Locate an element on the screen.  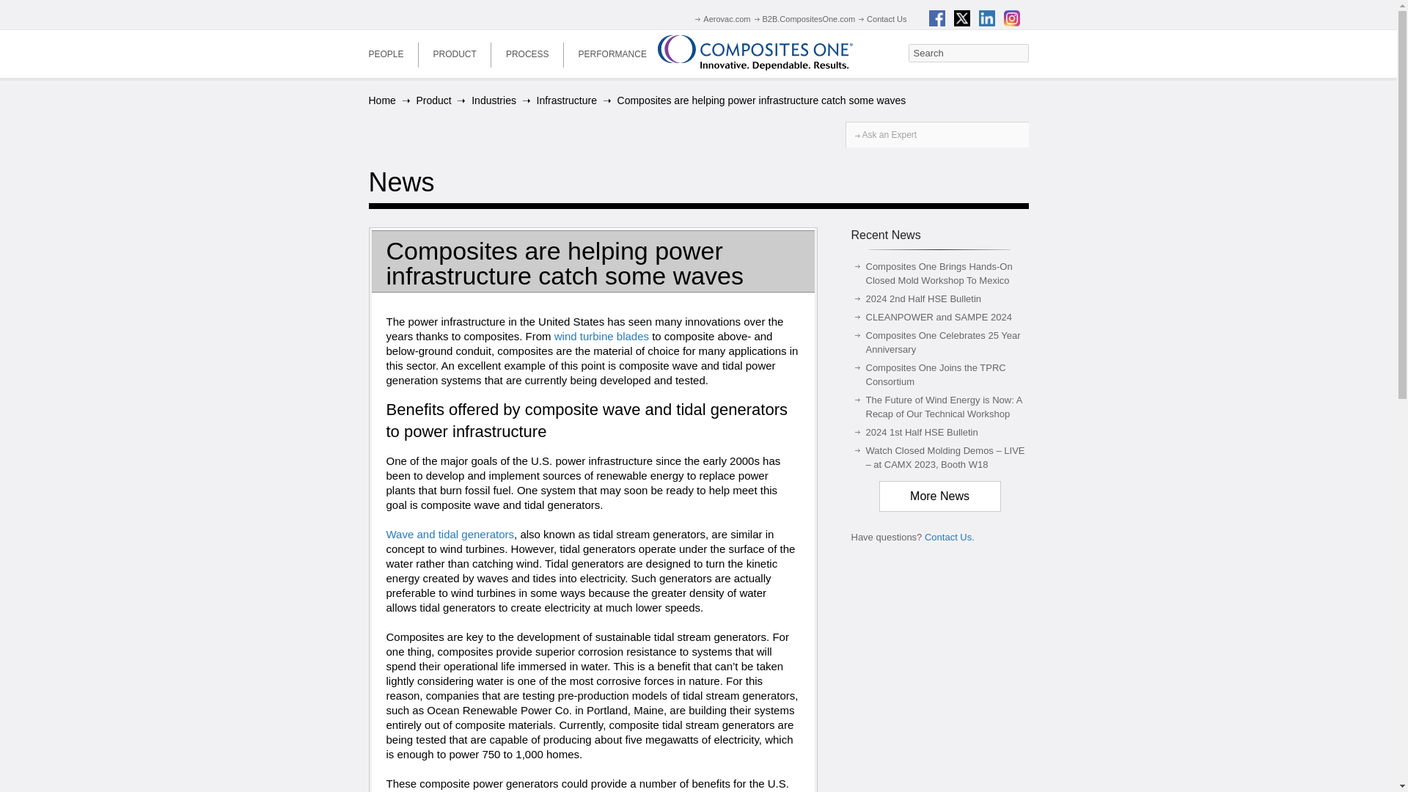
PEOPLE is located at coordinates (386, 54).